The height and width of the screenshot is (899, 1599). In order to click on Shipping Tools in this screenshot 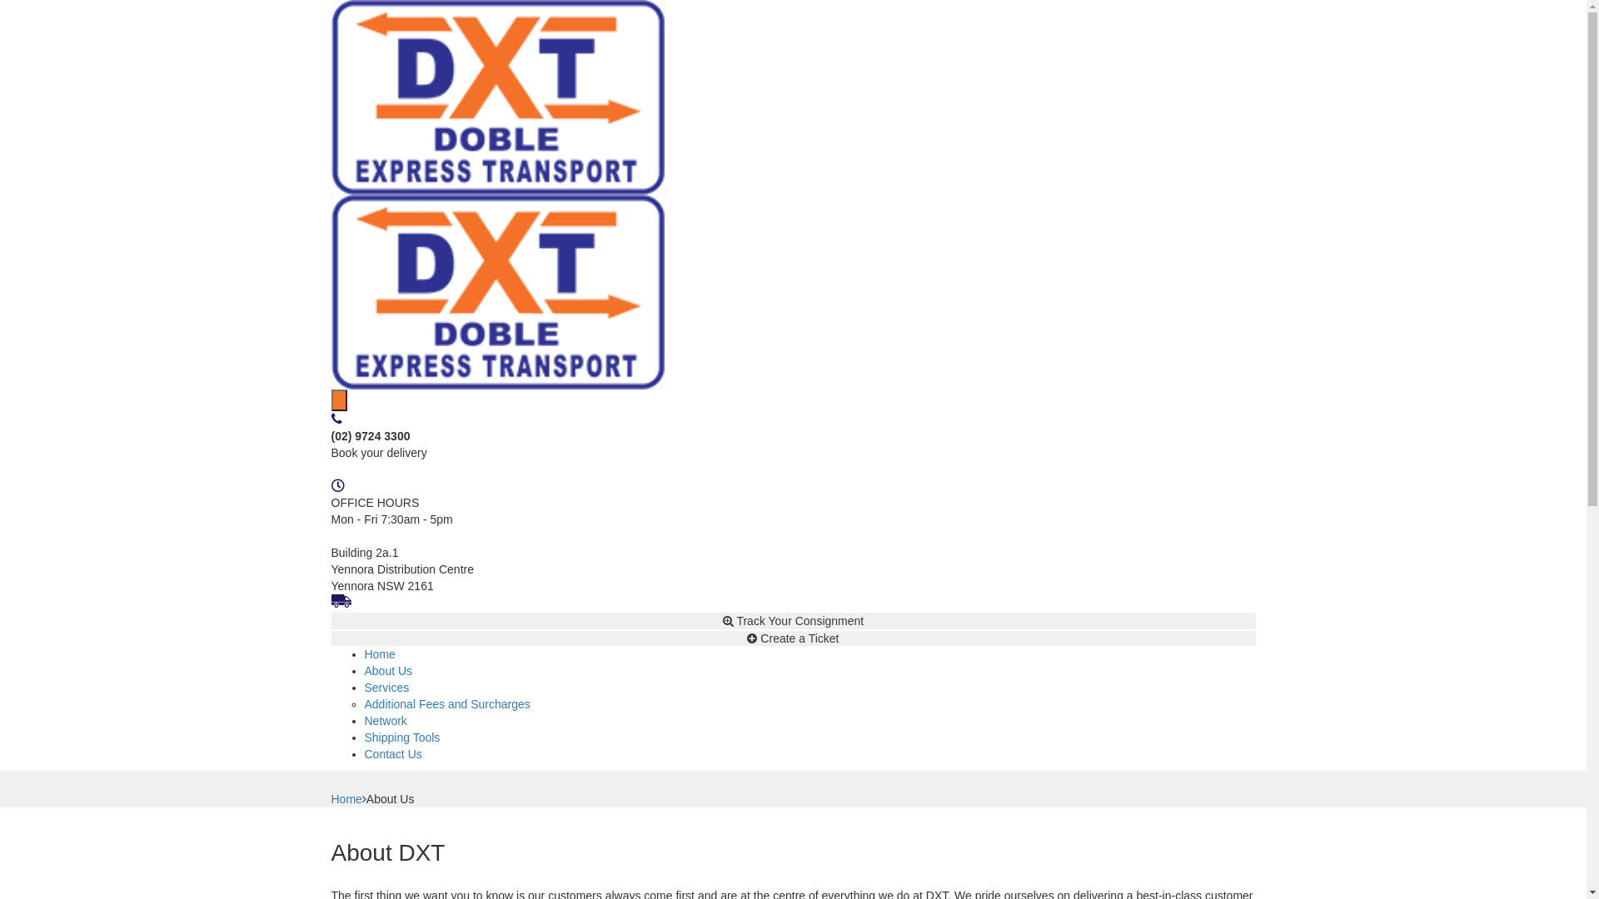, I will do `click(403, 738)`.